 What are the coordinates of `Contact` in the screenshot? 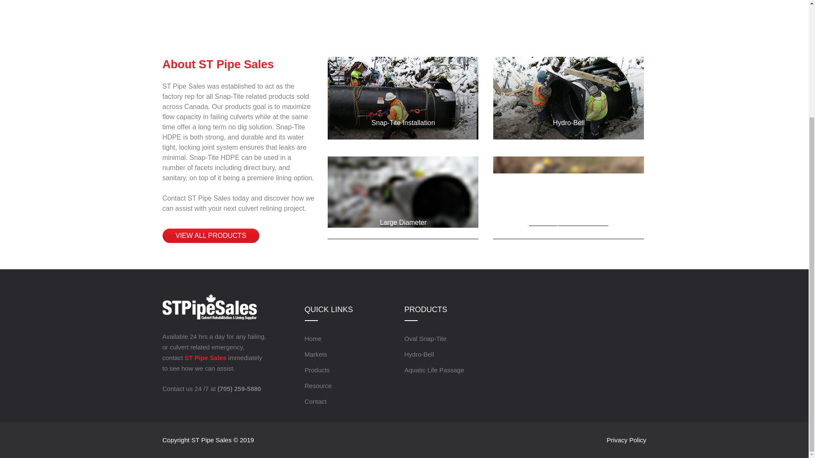 It's located at (316, 401).